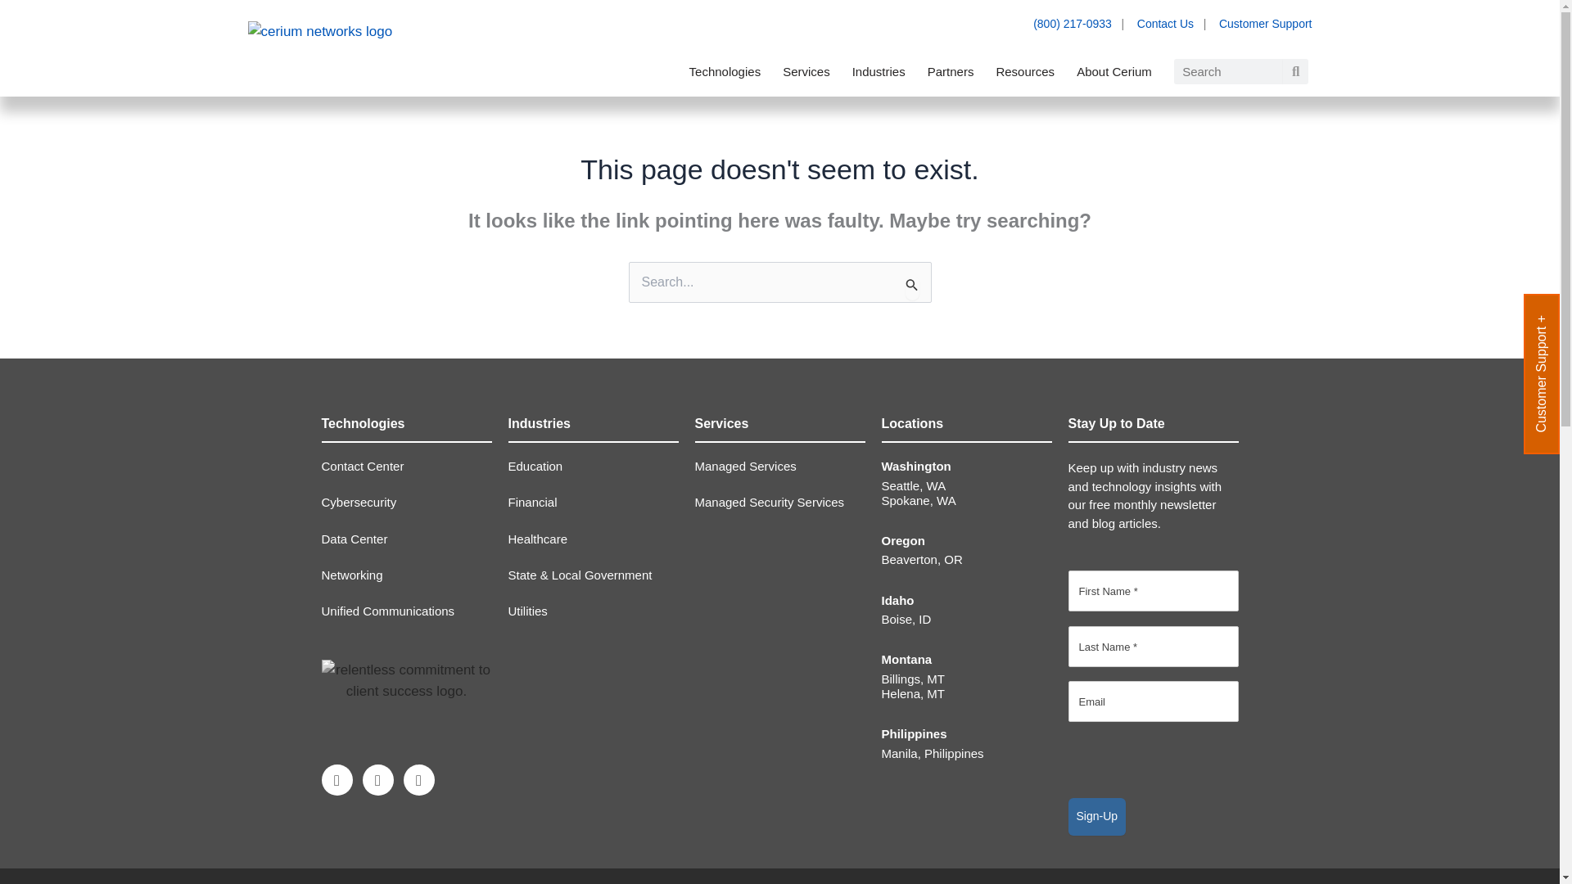  Describe the element at coordinates (1113, 72) in the screenshot. I see `About Cerium` at that location.